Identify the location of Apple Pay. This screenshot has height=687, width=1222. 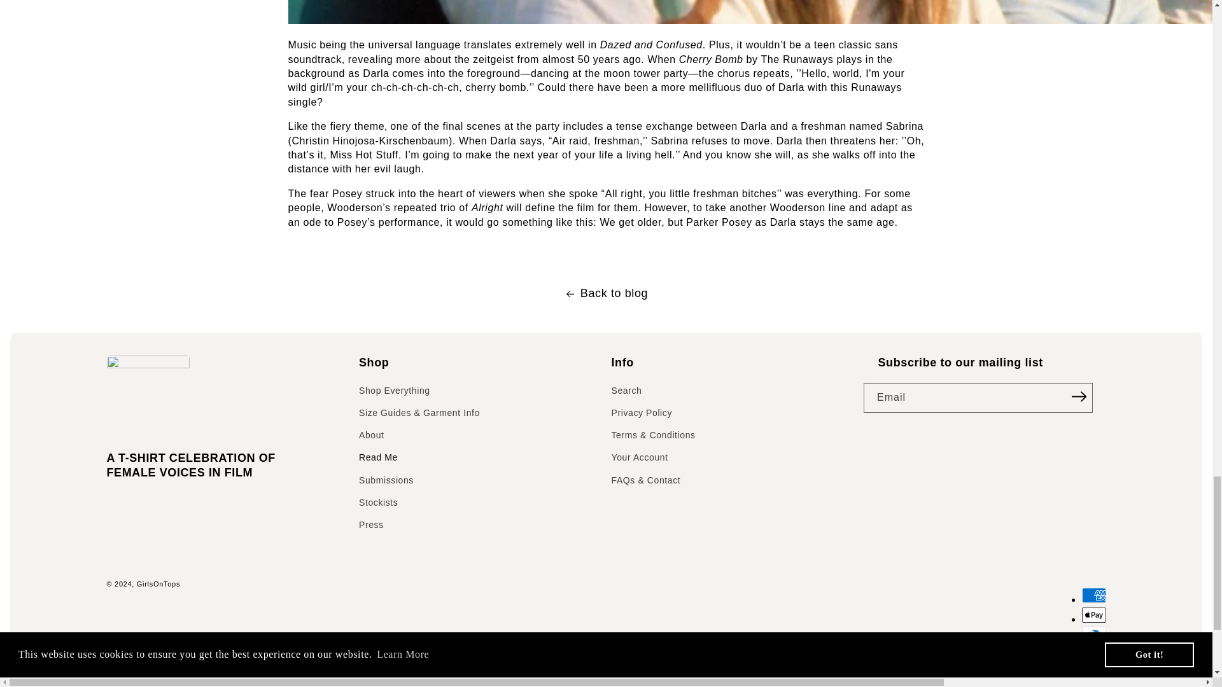
(1093, 614).